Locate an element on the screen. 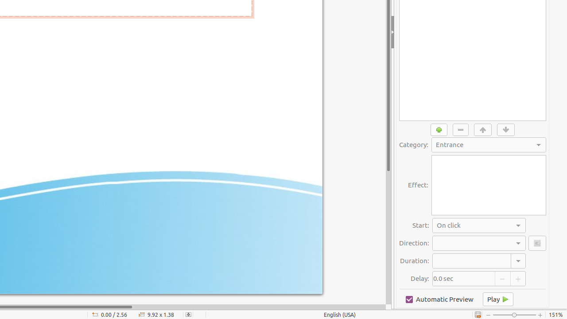  Options is located at coordinates (537, 243).